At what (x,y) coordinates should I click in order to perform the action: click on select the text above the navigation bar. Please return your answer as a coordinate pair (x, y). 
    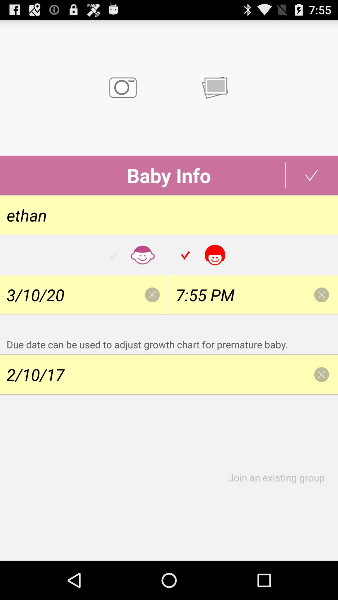
    Looking at the image, I should click on (280, 477).